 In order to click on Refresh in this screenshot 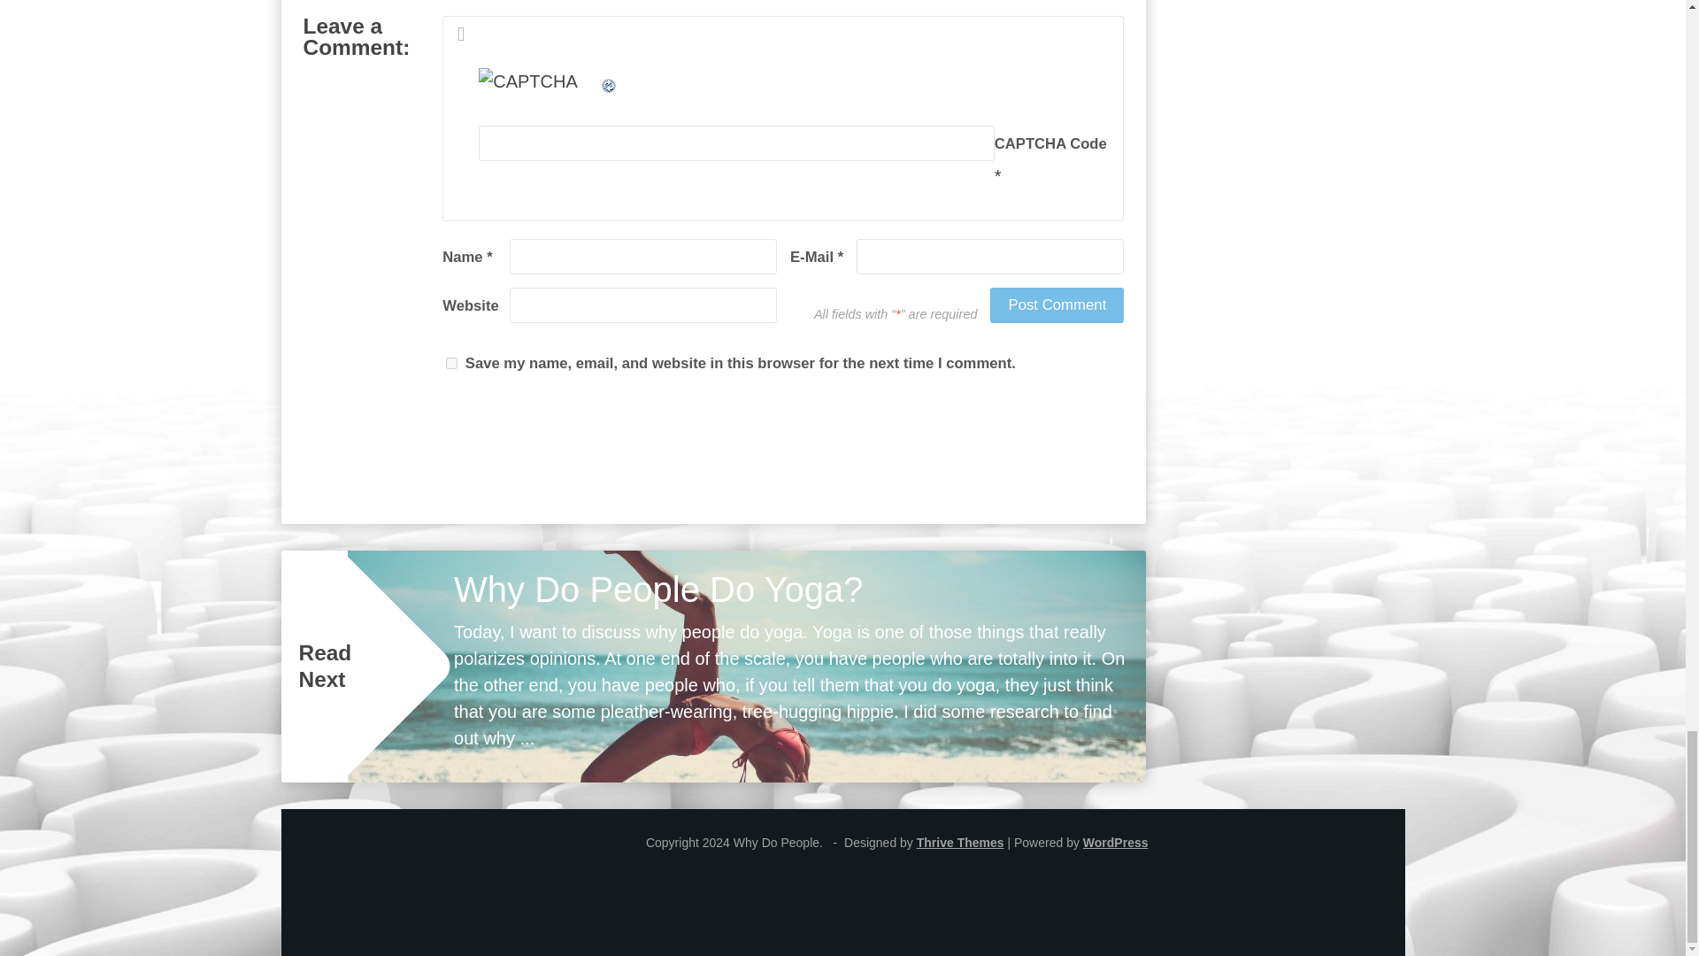, I will do `click(609, 81)`.